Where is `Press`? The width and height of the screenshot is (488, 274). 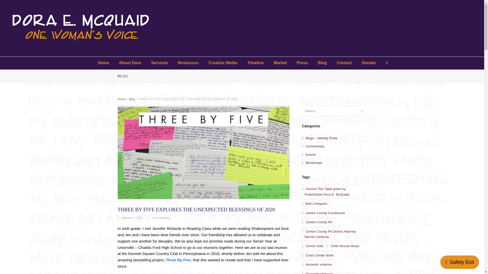
Press is located at coordinates (302, 63).